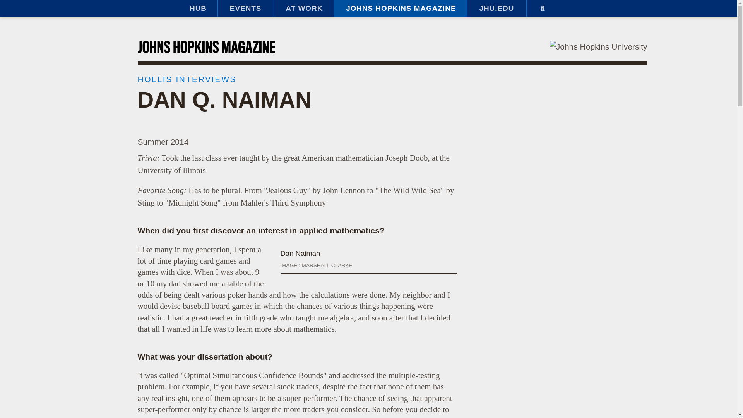 The height and width of the screenshot is (418, 743). Describe the element at coordinates (598, 46) in the screenshot. I see `Johns Hopkins University` at that location.